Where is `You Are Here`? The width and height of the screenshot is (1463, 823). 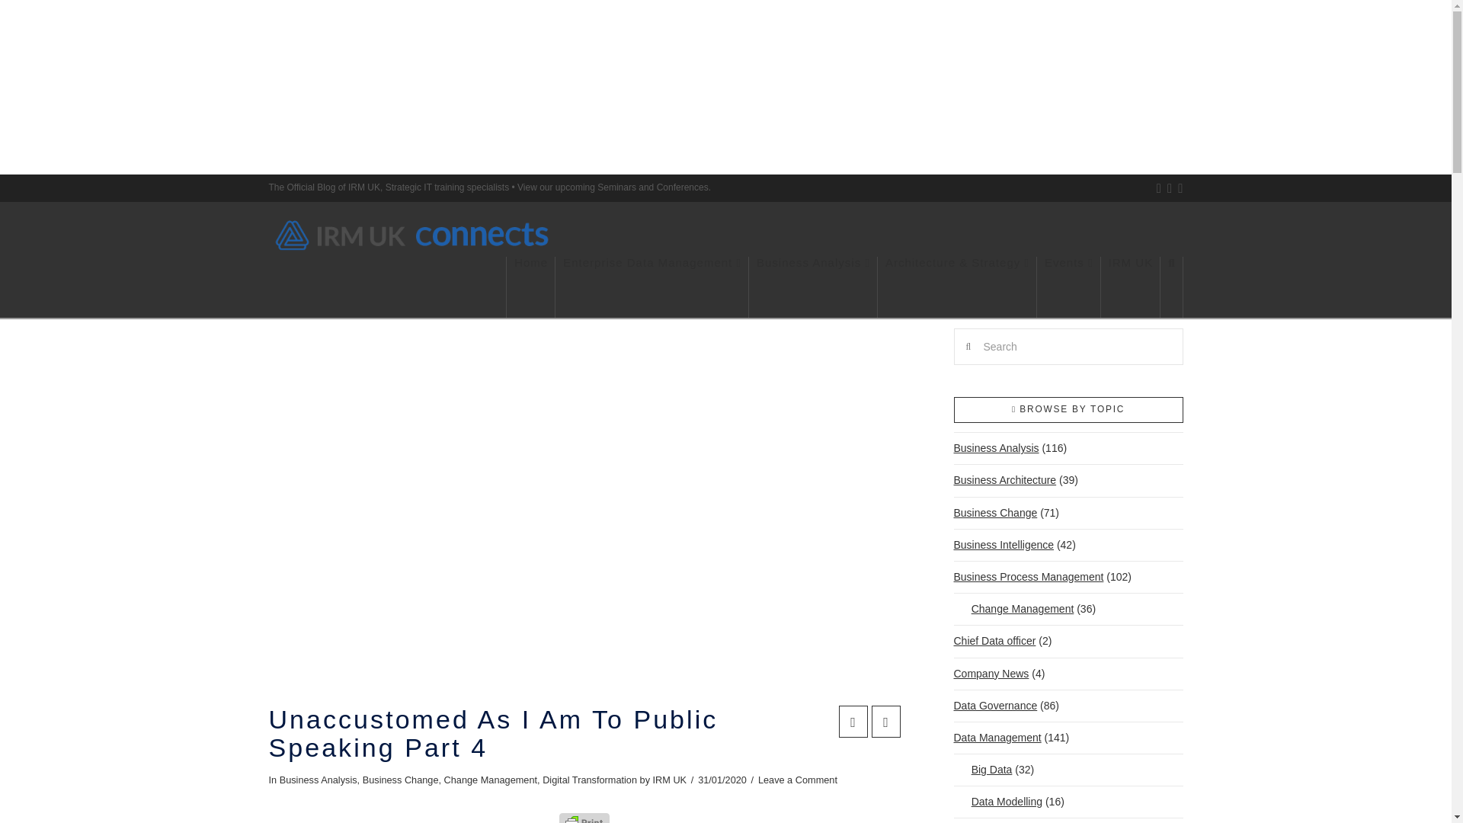
You Are Here is located at coordinates (184, 283).